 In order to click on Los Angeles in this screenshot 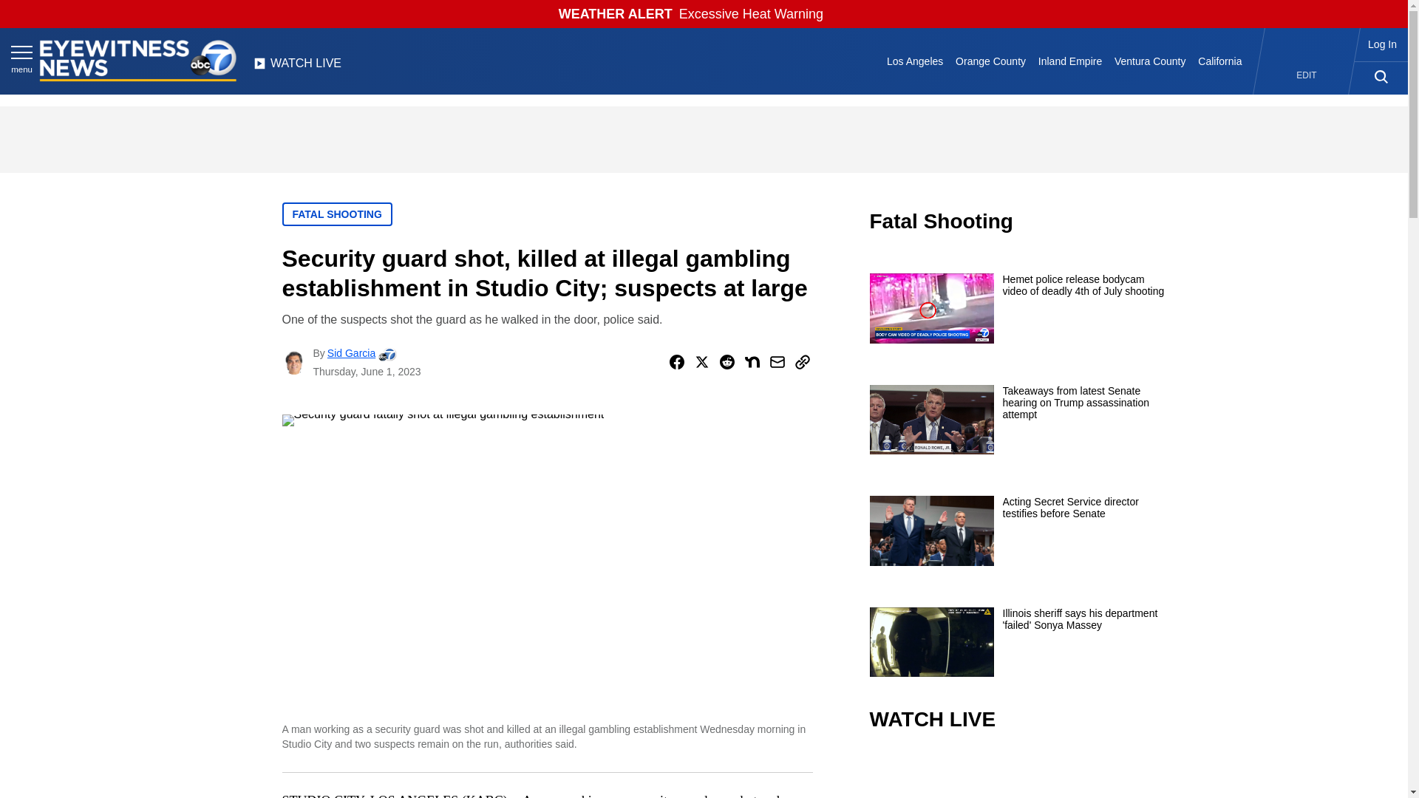, I will do `click(915, 61)`.